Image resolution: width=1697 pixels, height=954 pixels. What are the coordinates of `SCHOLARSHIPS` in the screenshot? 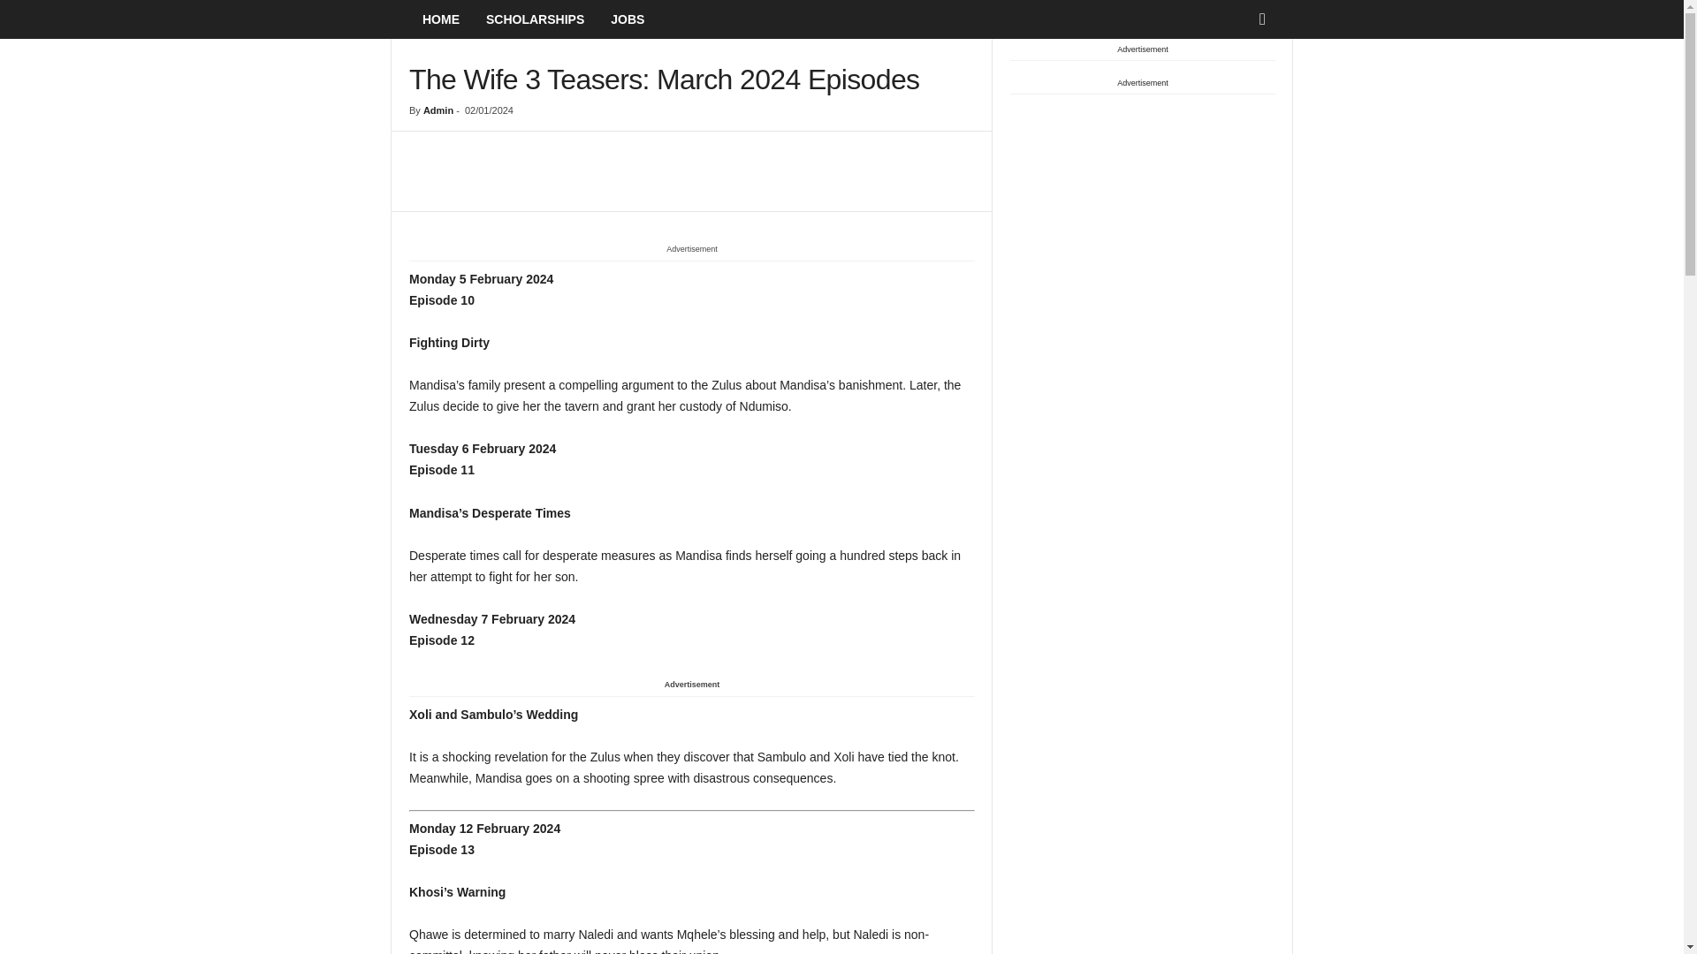 It's located at (535, 19).